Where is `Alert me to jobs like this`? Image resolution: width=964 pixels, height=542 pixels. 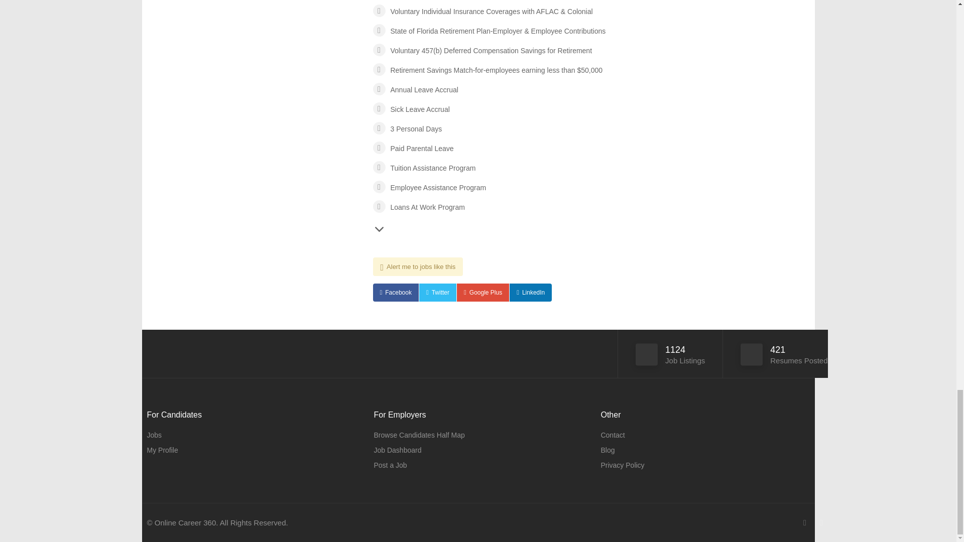
Alert me to jobs like this is located at coordinates (417, 266).